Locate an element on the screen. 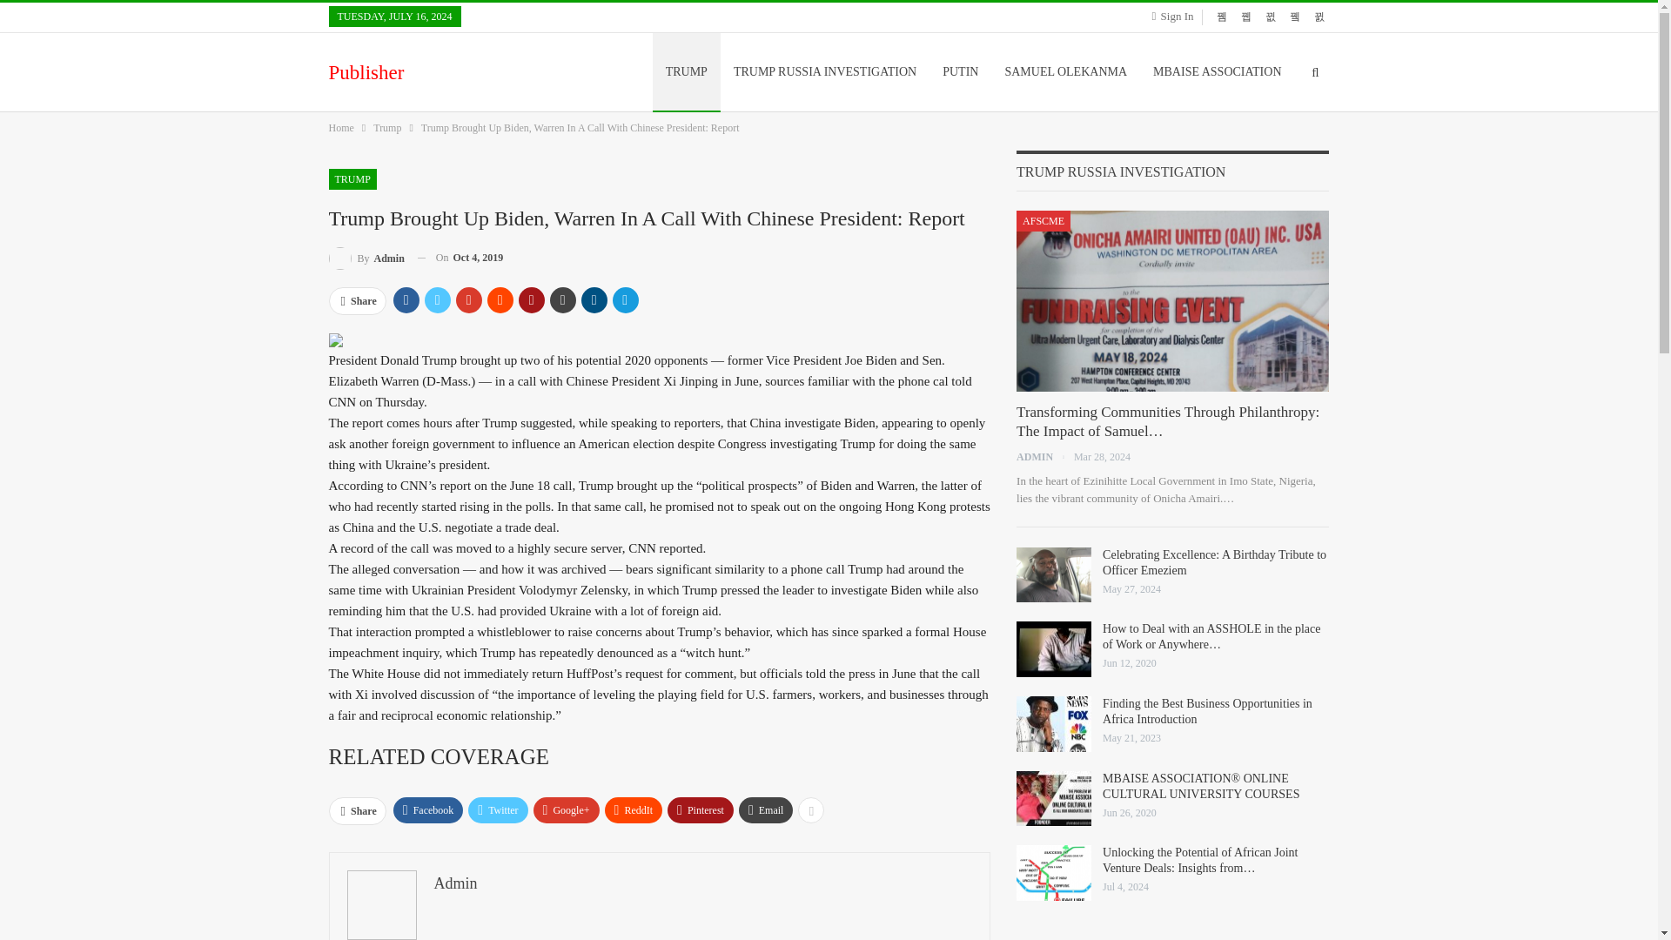 This screenshot has height=940, width=1671. Browse Author Articles is located at coordinates (366, 258).